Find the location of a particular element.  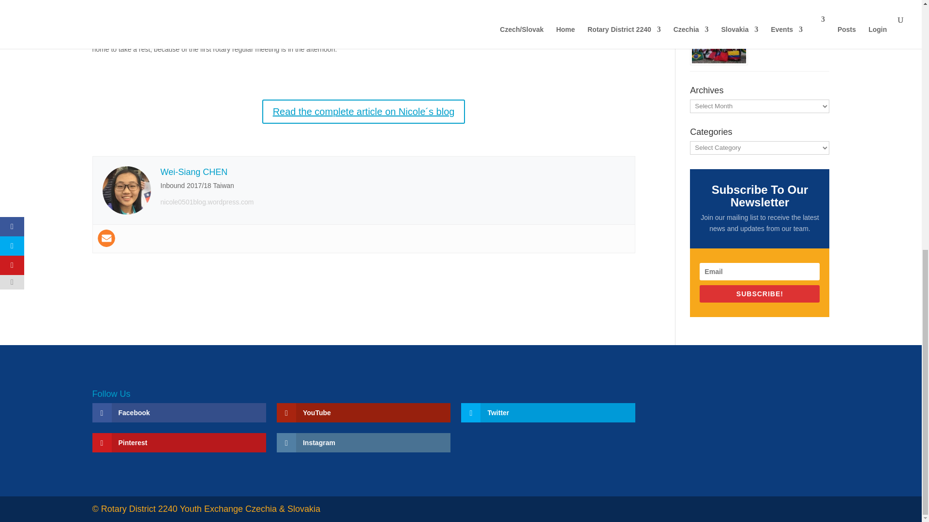

User email is located at coordinates (106, 238).